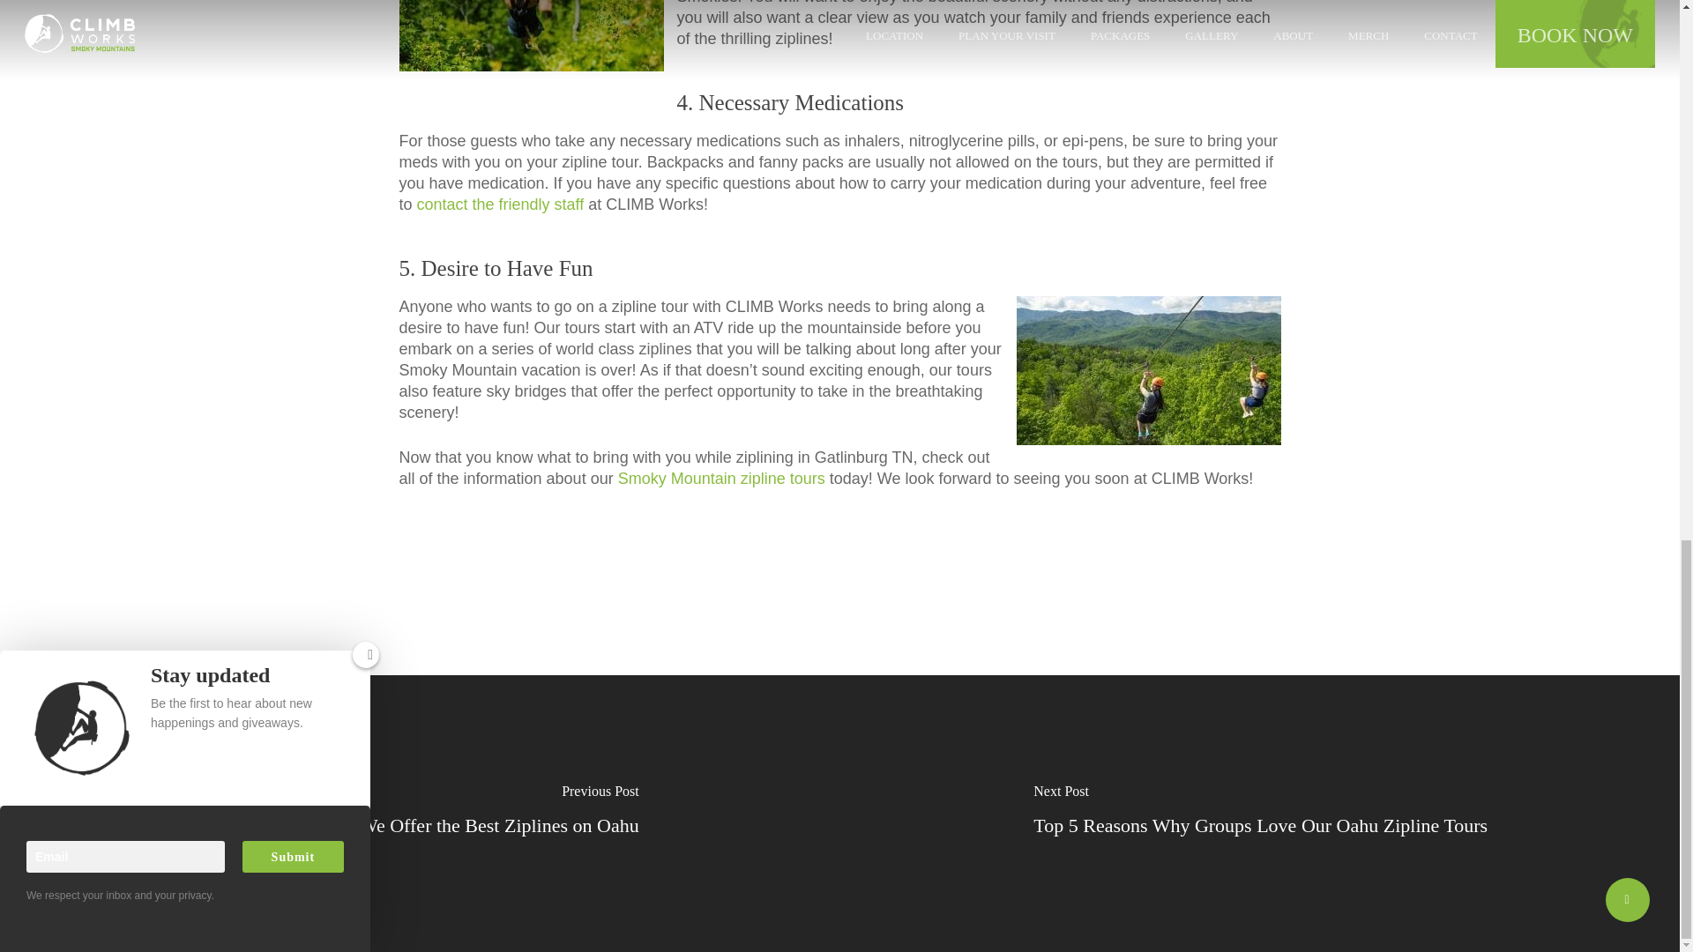 The width and height of the screenshot is (1693, 952). I want to click on Smoky Mountain zipline tours, so click(721, 478).